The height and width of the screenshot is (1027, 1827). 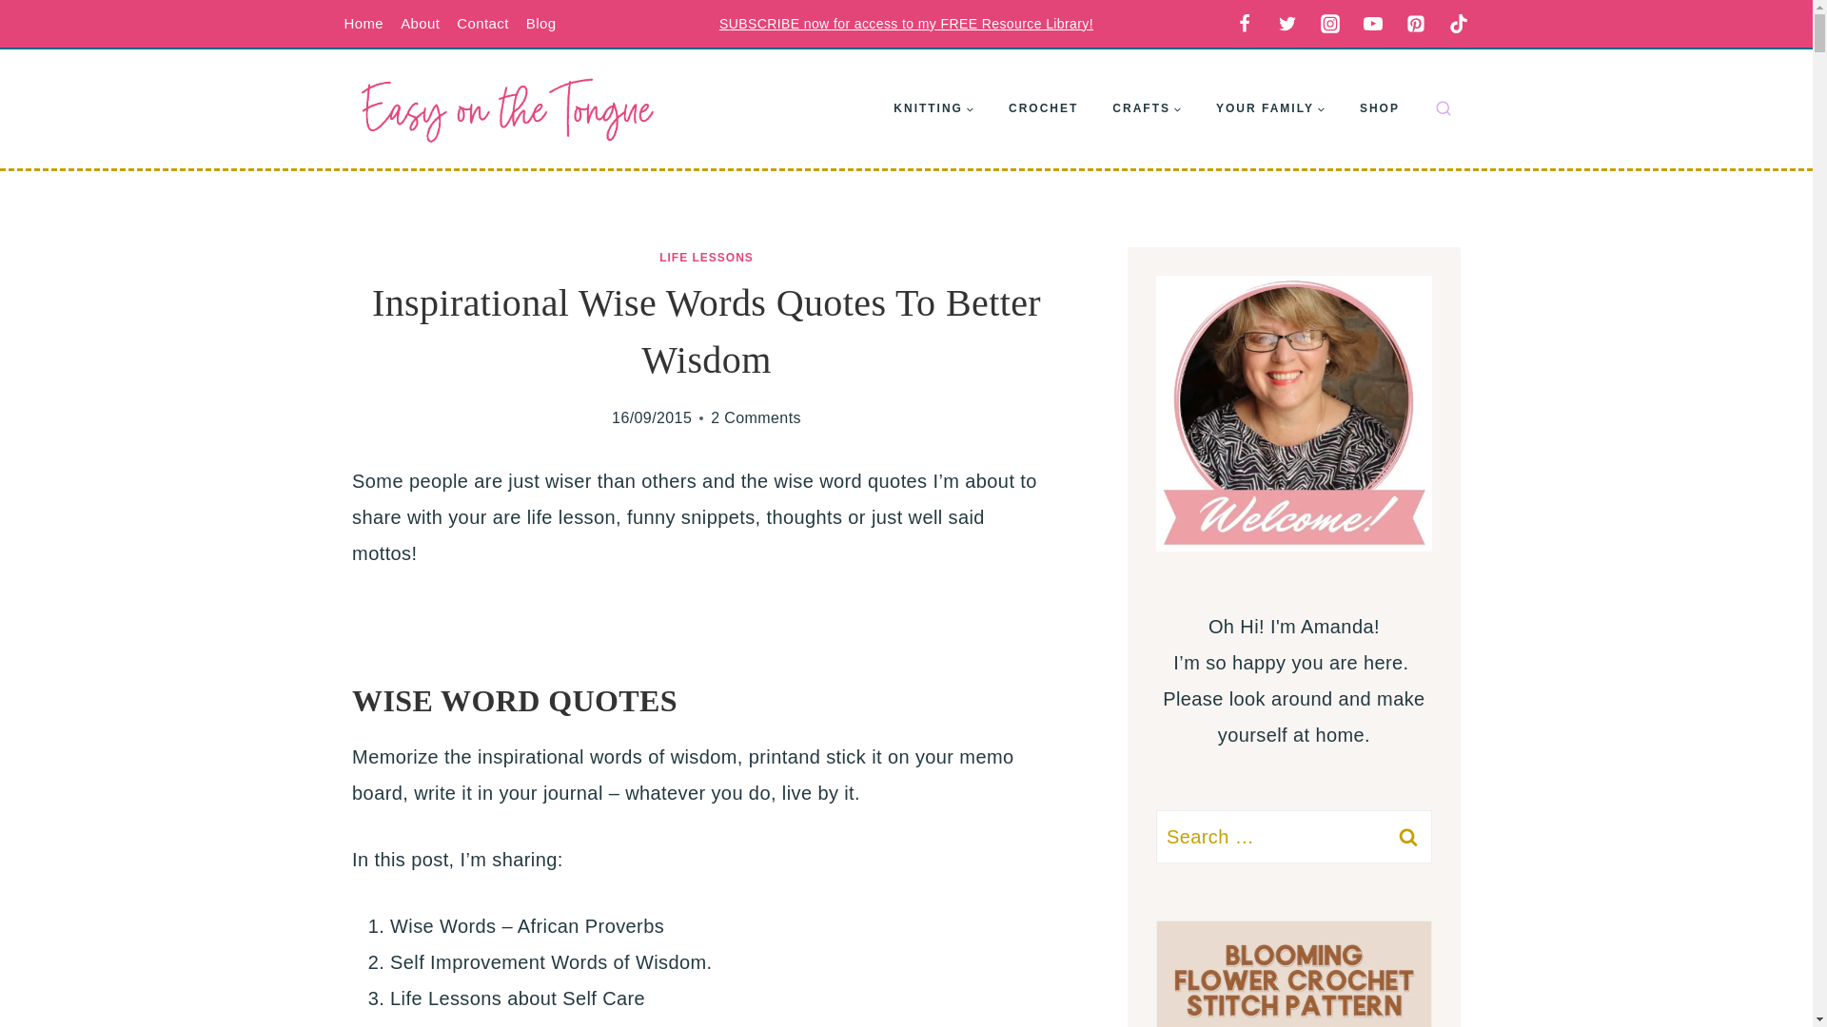 What do you see at coordinates (363, 24) in the screenshot?
I see `Home` at bounding box center [363, 24].